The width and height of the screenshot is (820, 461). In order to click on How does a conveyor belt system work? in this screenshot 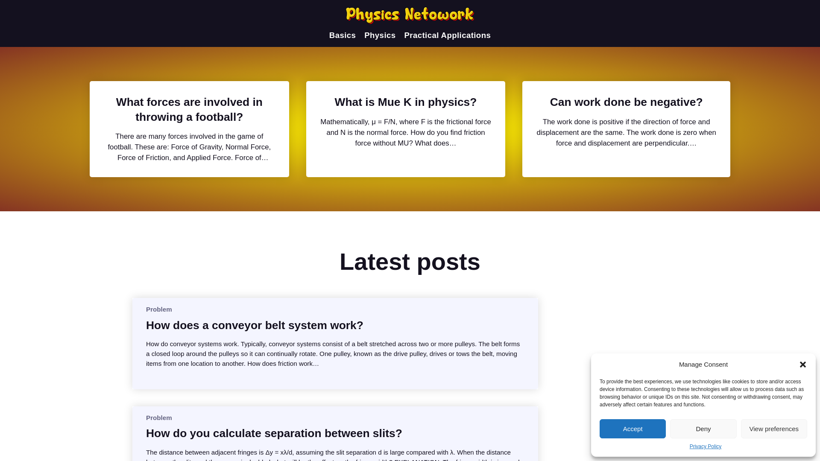, I will do `click(255, 325)`.